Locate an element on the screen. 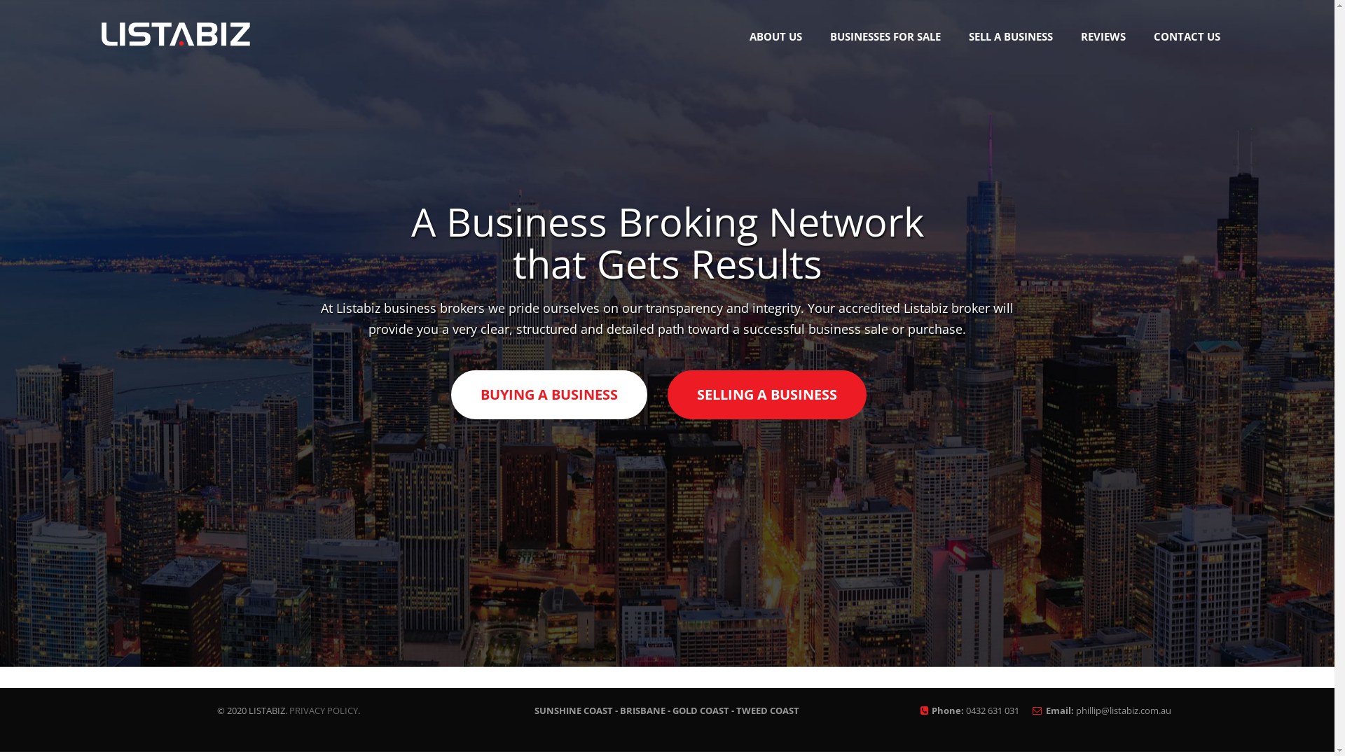 The height and width of the screenshot is (756, 1345). REVIEWS is located at coordinates (1103, 36).